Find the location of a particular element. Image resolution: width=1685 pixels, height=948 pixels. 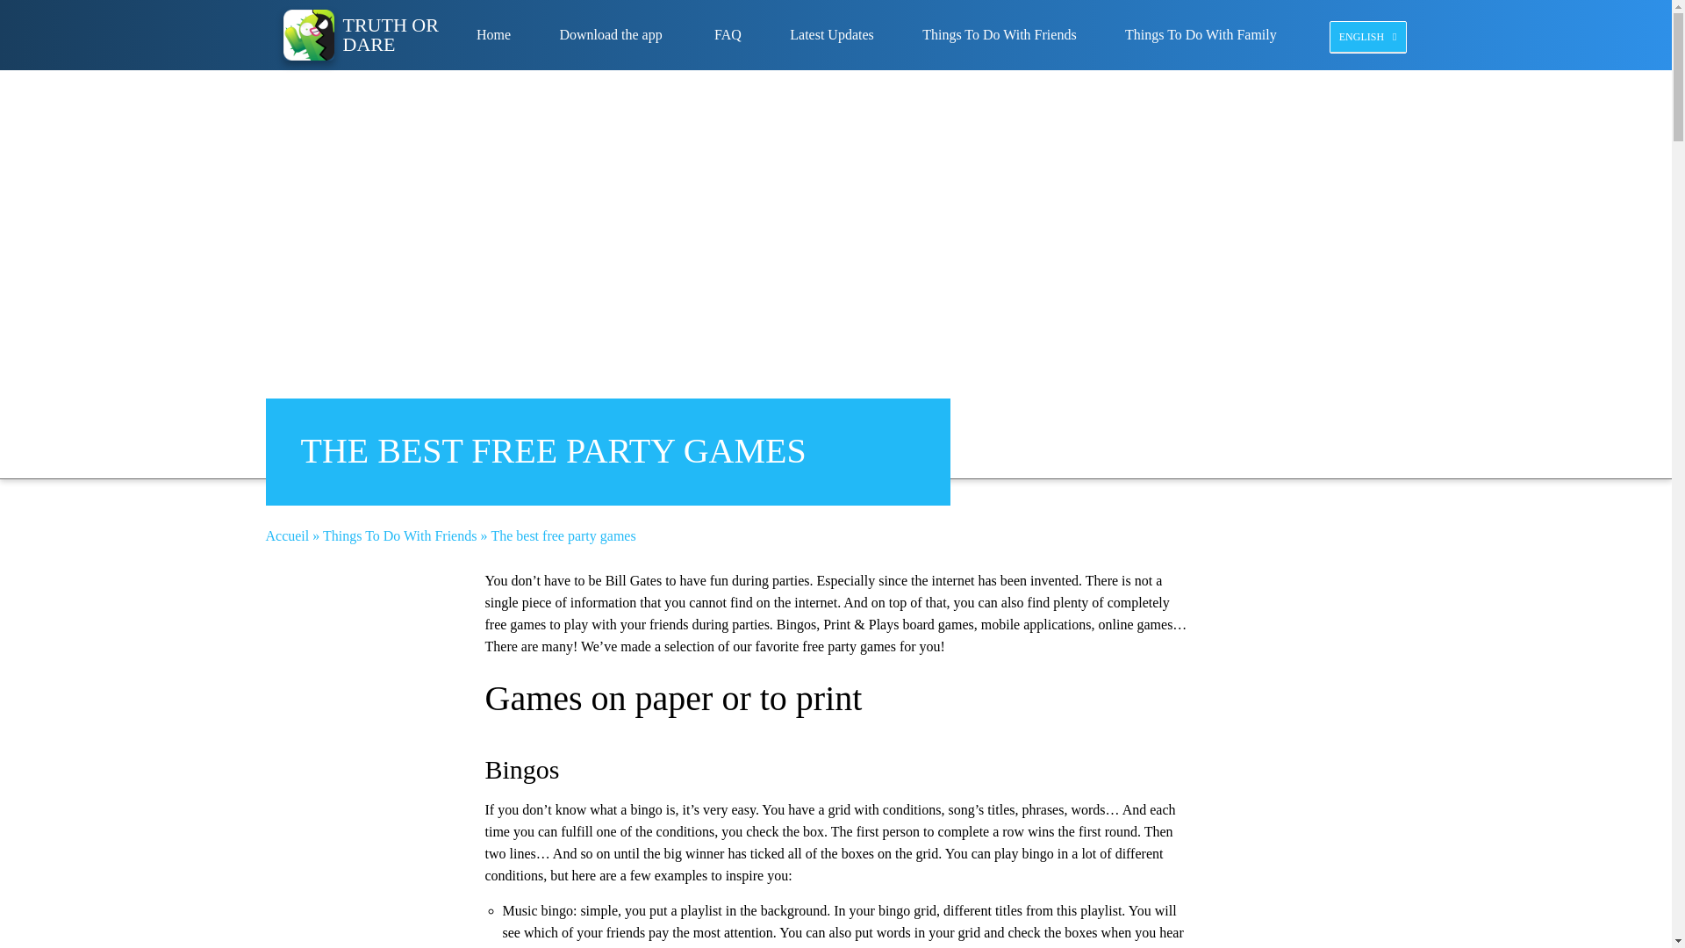

Download the app  is located at coordinates (613, 35).